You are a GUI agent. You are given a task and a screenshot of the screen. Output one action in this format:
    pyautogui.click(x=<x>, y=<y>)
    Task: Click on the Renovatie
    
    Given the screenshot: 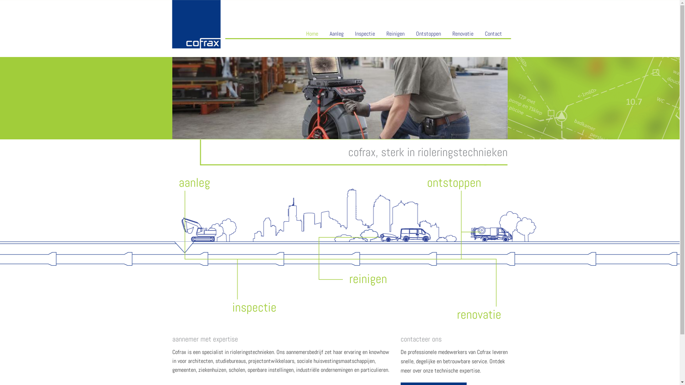 What is the action you would take?
    pyautogui.click(x=463, y=34)
    